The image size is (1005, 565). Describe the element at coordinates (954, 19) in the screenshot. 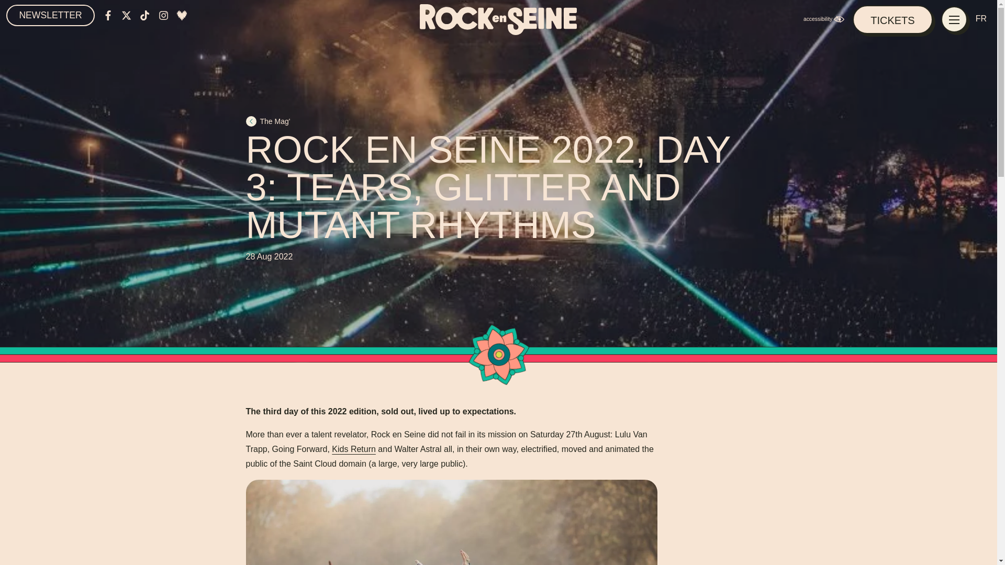

I see `Menu` at that location.